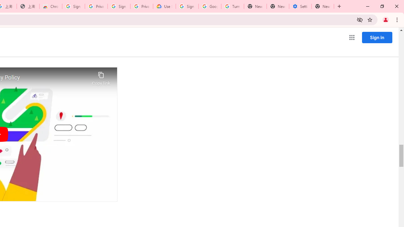 The width and height of the screenshot is (404, 227). Describe the element at coordinates (187, 6) in the screenshot. I see `Sign in - Google Accounts` at that location.